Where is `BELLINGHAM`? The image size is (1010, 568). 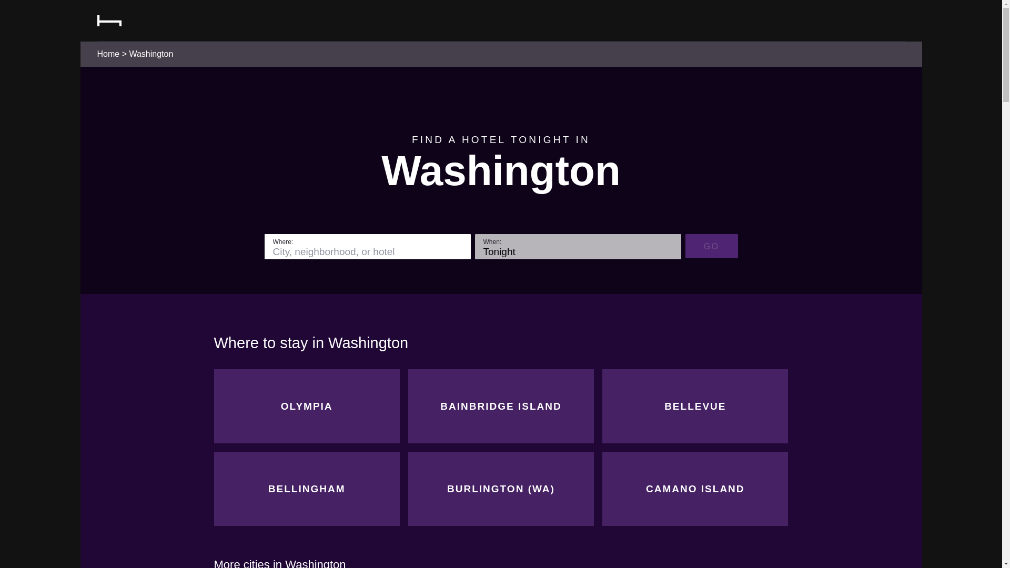
BELLINGHAM is located at coordinates (306, 489).